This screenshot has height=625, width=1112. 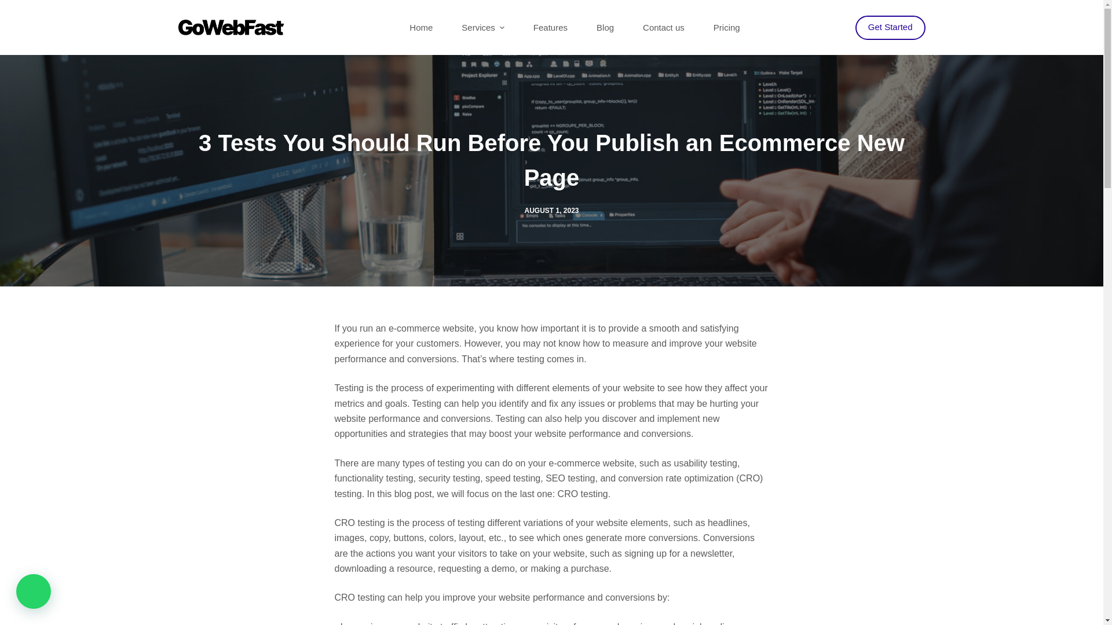 I want to click on Home, so click(x=420, y=27).